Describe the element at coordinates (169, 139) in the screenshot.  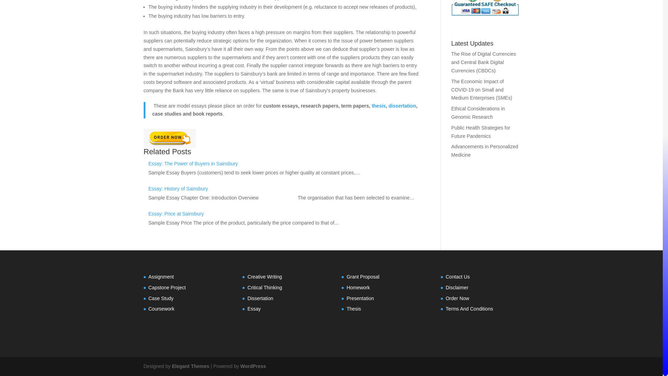
I see `Order Now` at that location.